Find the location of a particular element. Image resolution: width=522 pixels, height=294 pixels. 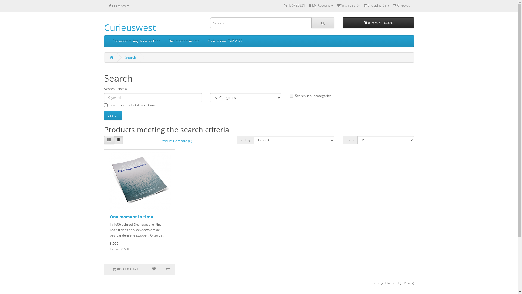

Search is located at coordinates (130, 57).